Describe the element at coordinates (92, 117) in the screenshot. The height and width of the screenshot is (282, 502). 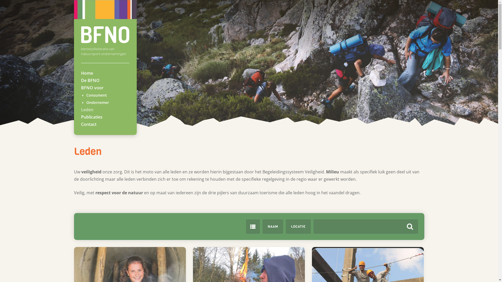
I see `Publicaties` at that location.